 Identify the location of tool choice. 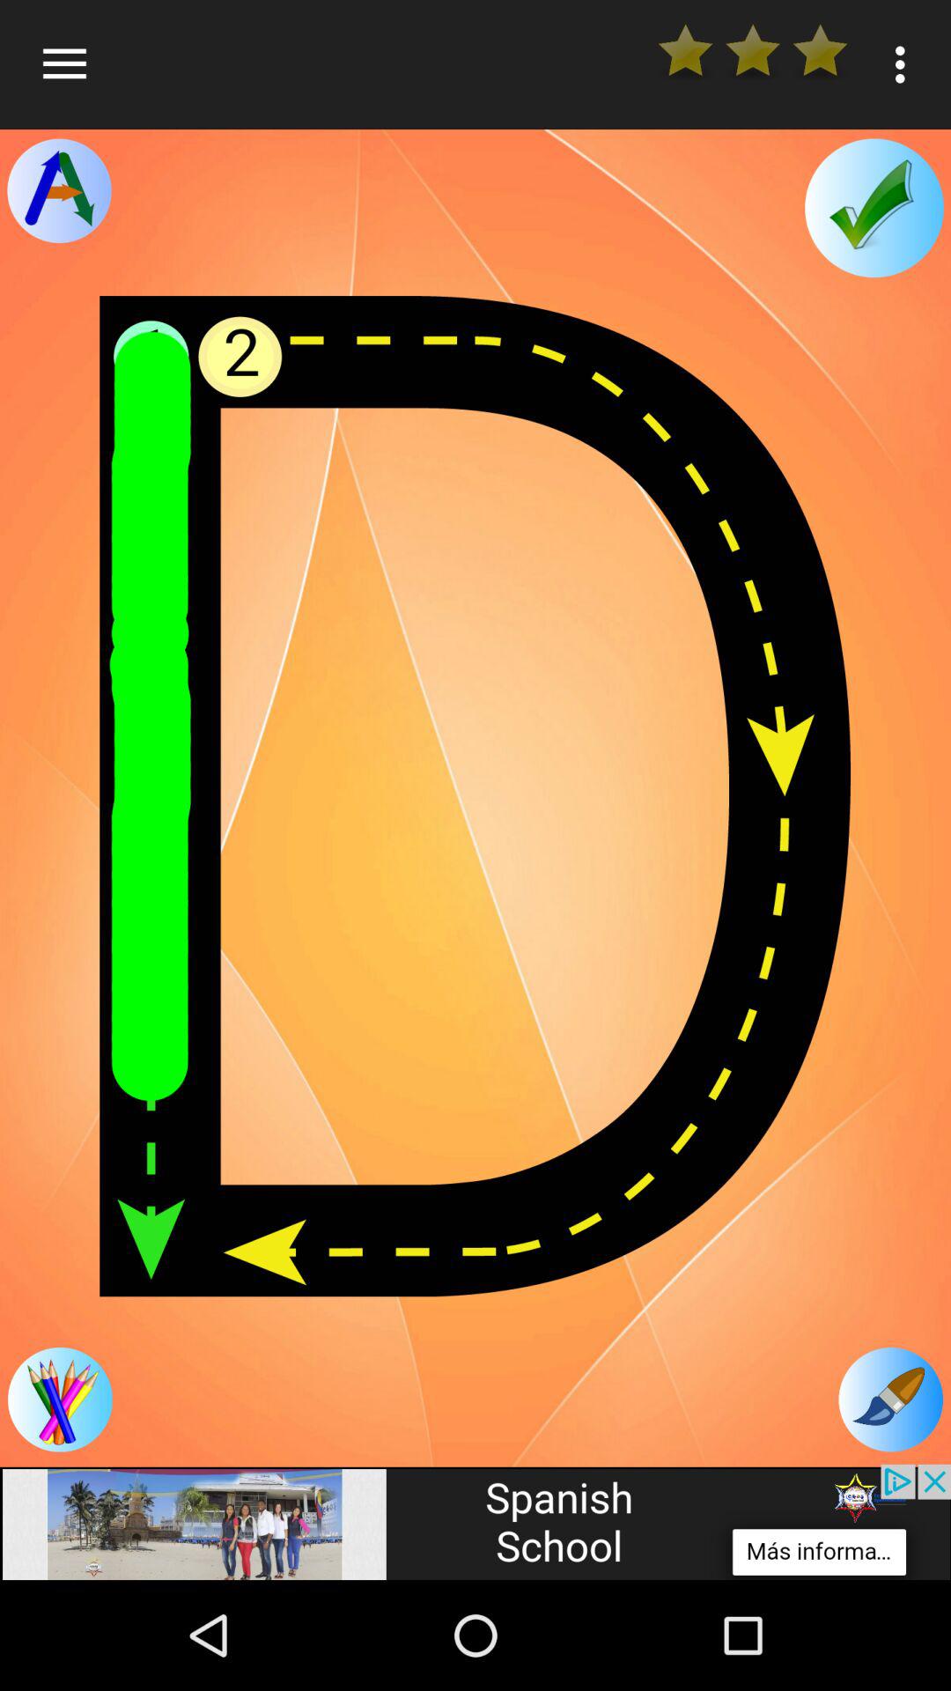
(59, 190).